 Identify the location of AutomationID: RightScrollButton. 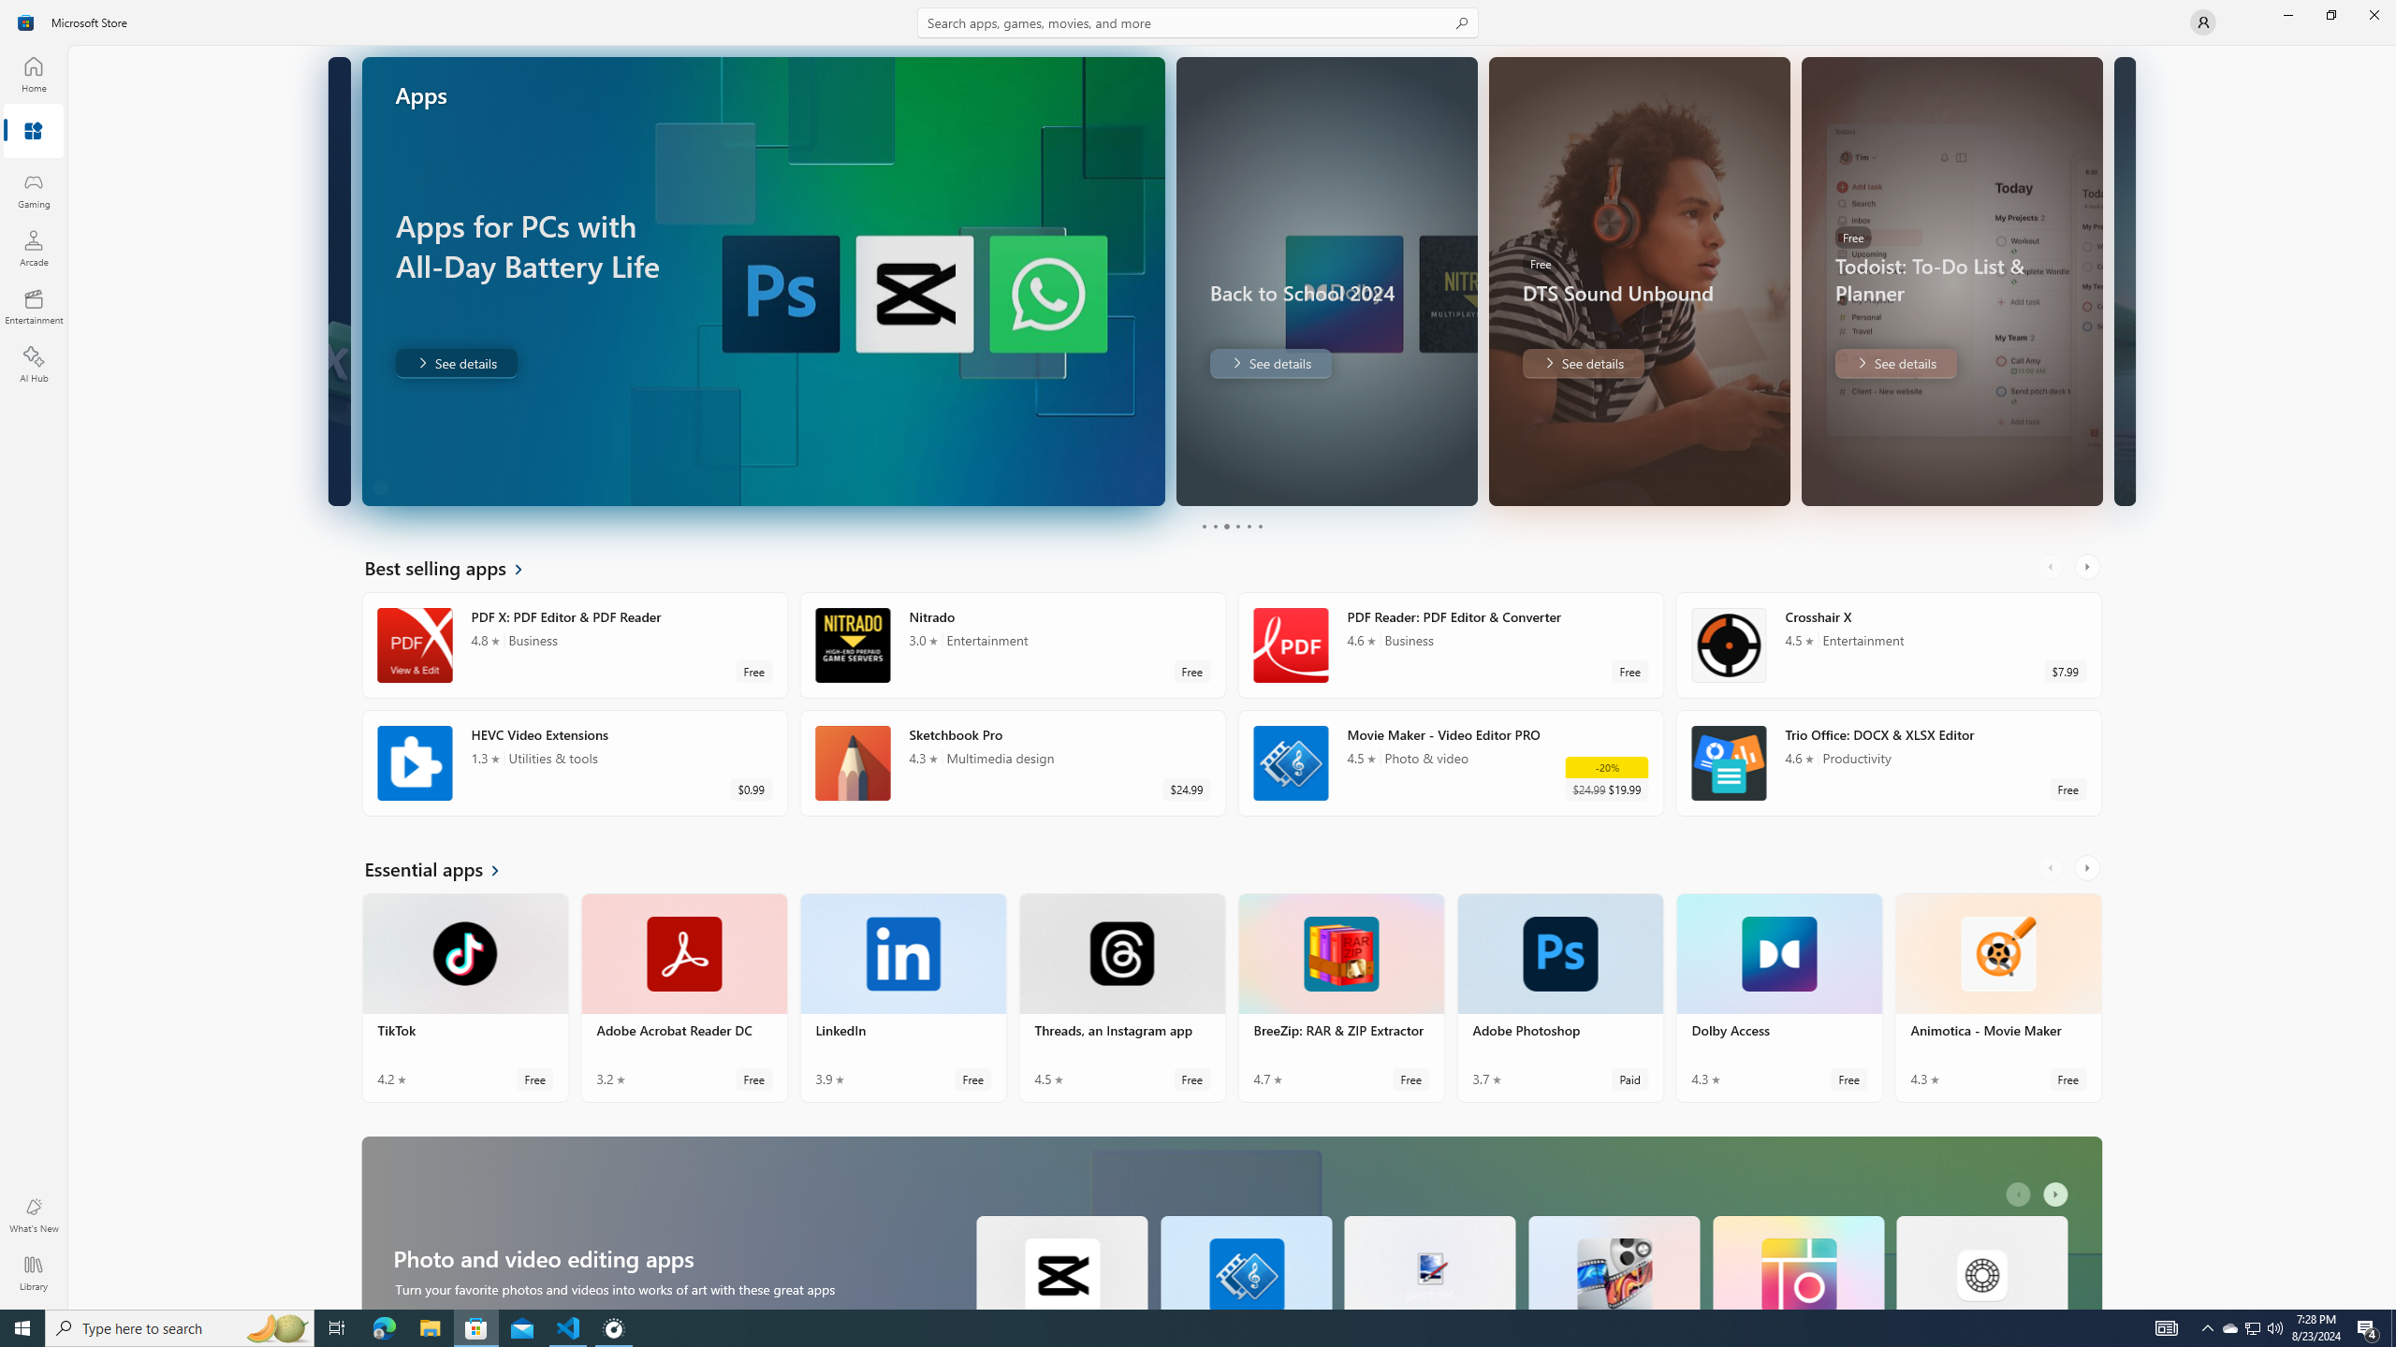
(2058, 1195).